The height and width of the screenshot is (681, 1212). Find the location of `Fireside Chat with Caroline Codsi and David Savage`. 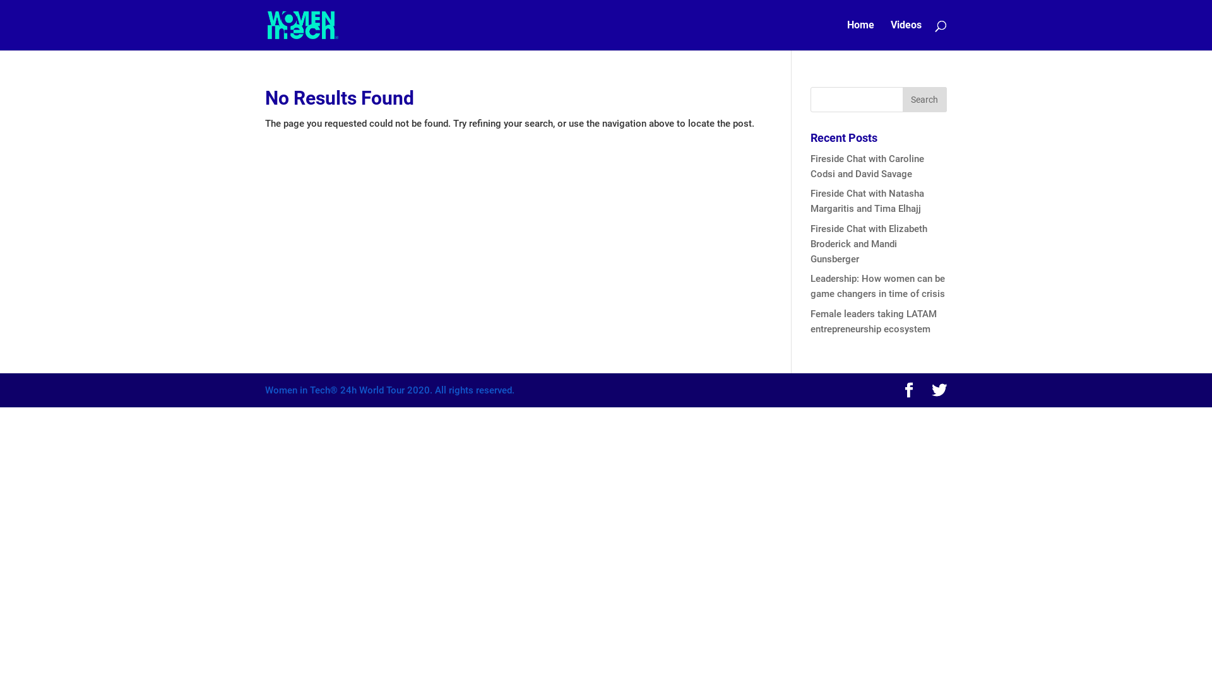

Fireside Chat with Caroline Codsi and David Savage is located at coordinates (867, 166).